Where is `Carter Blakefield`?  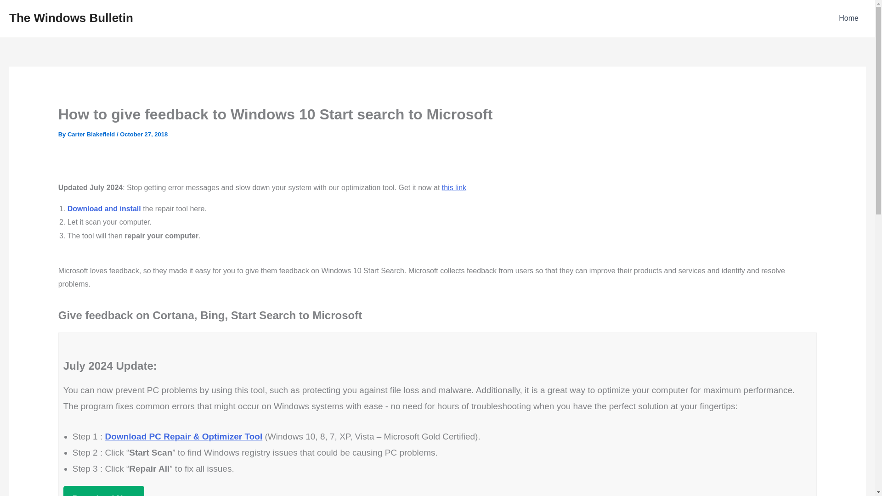
Carter Blakefield is located at coordinates (92, 134).